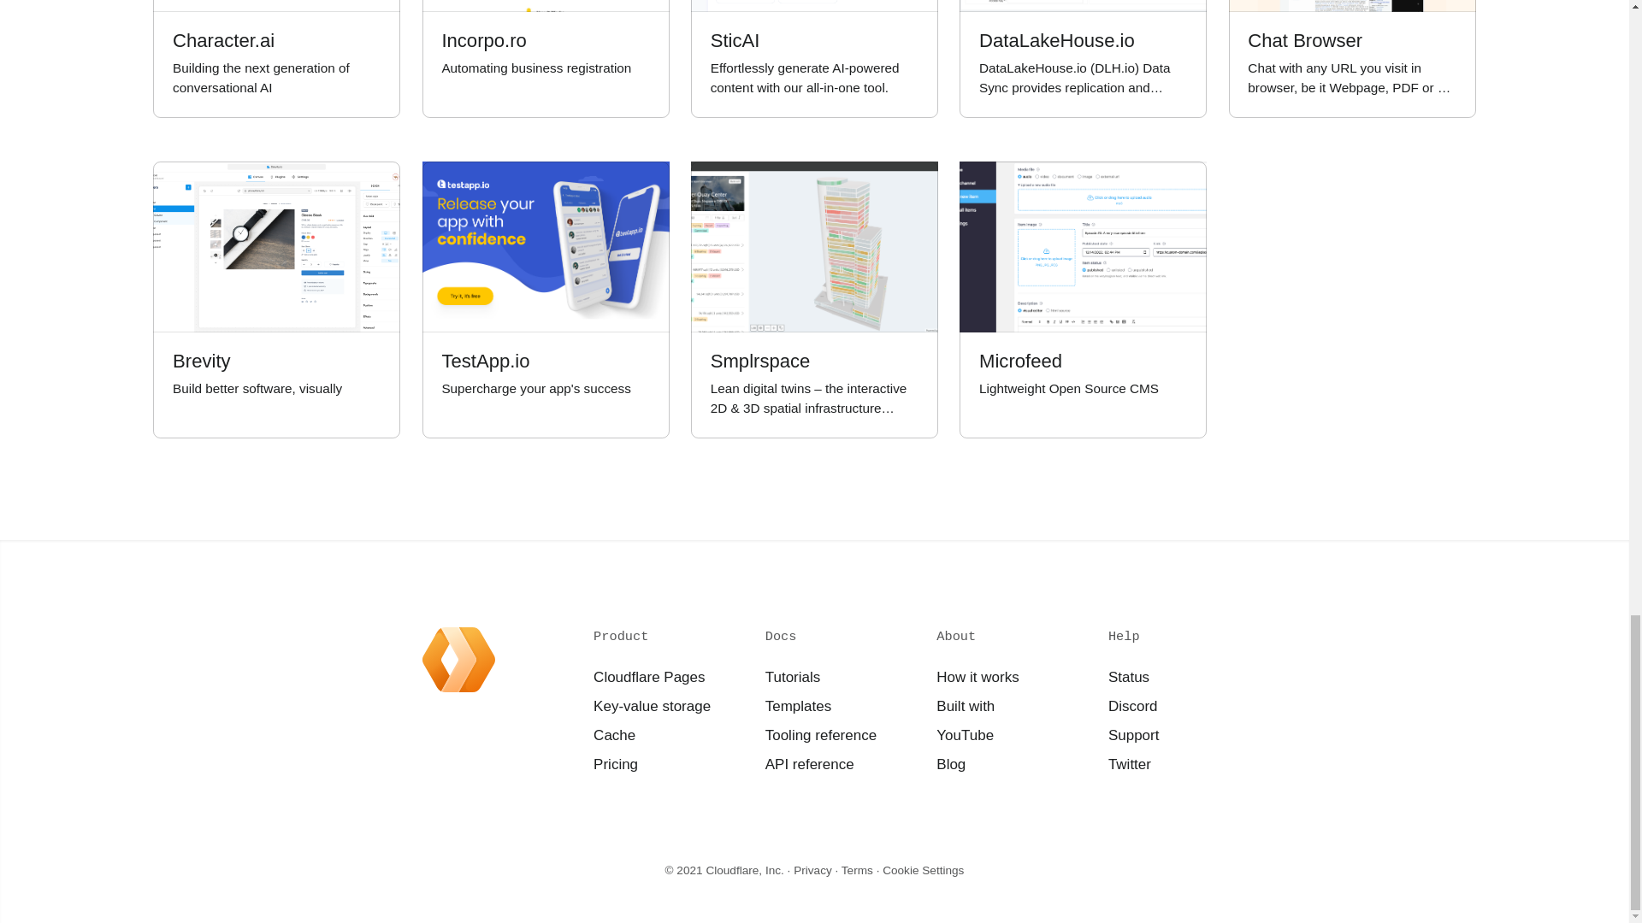  Describe the element at coordinates (1129, 763) in the screenshot. I see `Twitter` at that location.